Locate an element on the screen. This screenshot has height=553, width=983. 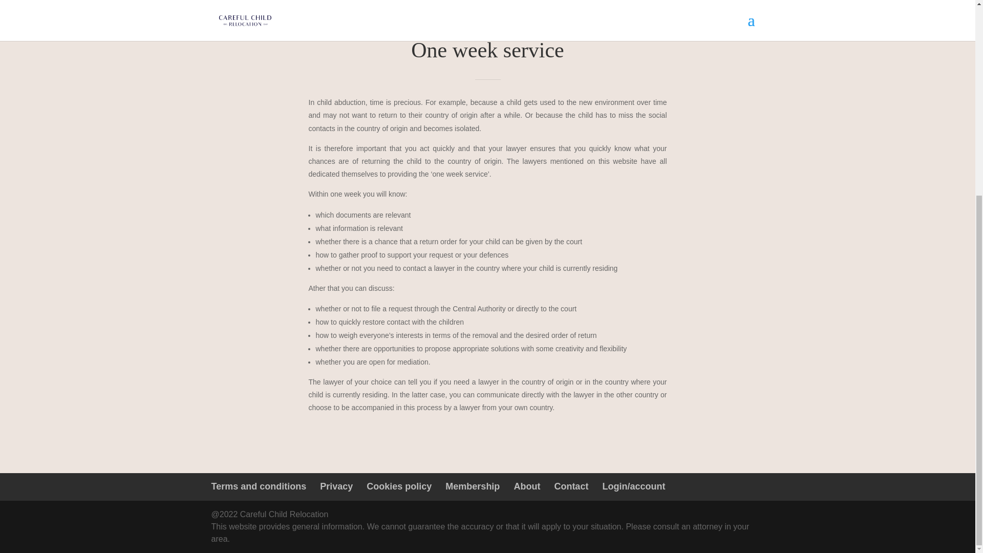
Terms and conditions is located at coordinates (258, 486).